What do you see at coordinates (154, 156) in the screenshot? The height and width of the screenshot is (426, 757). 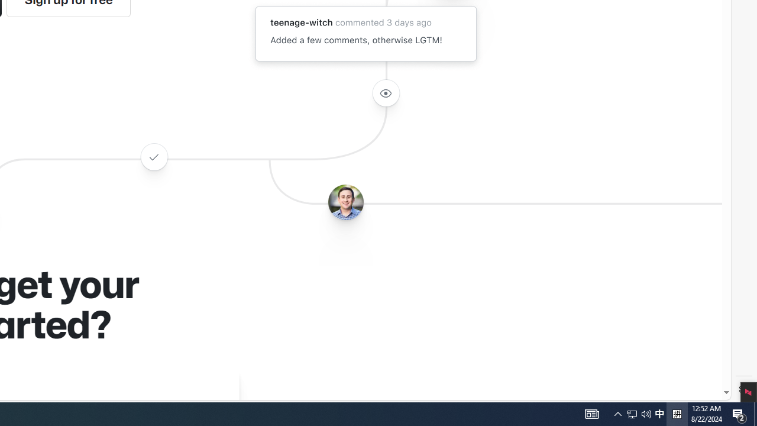 I see `Class: color-fg-muted width-full` at bounding box center [154, 156].